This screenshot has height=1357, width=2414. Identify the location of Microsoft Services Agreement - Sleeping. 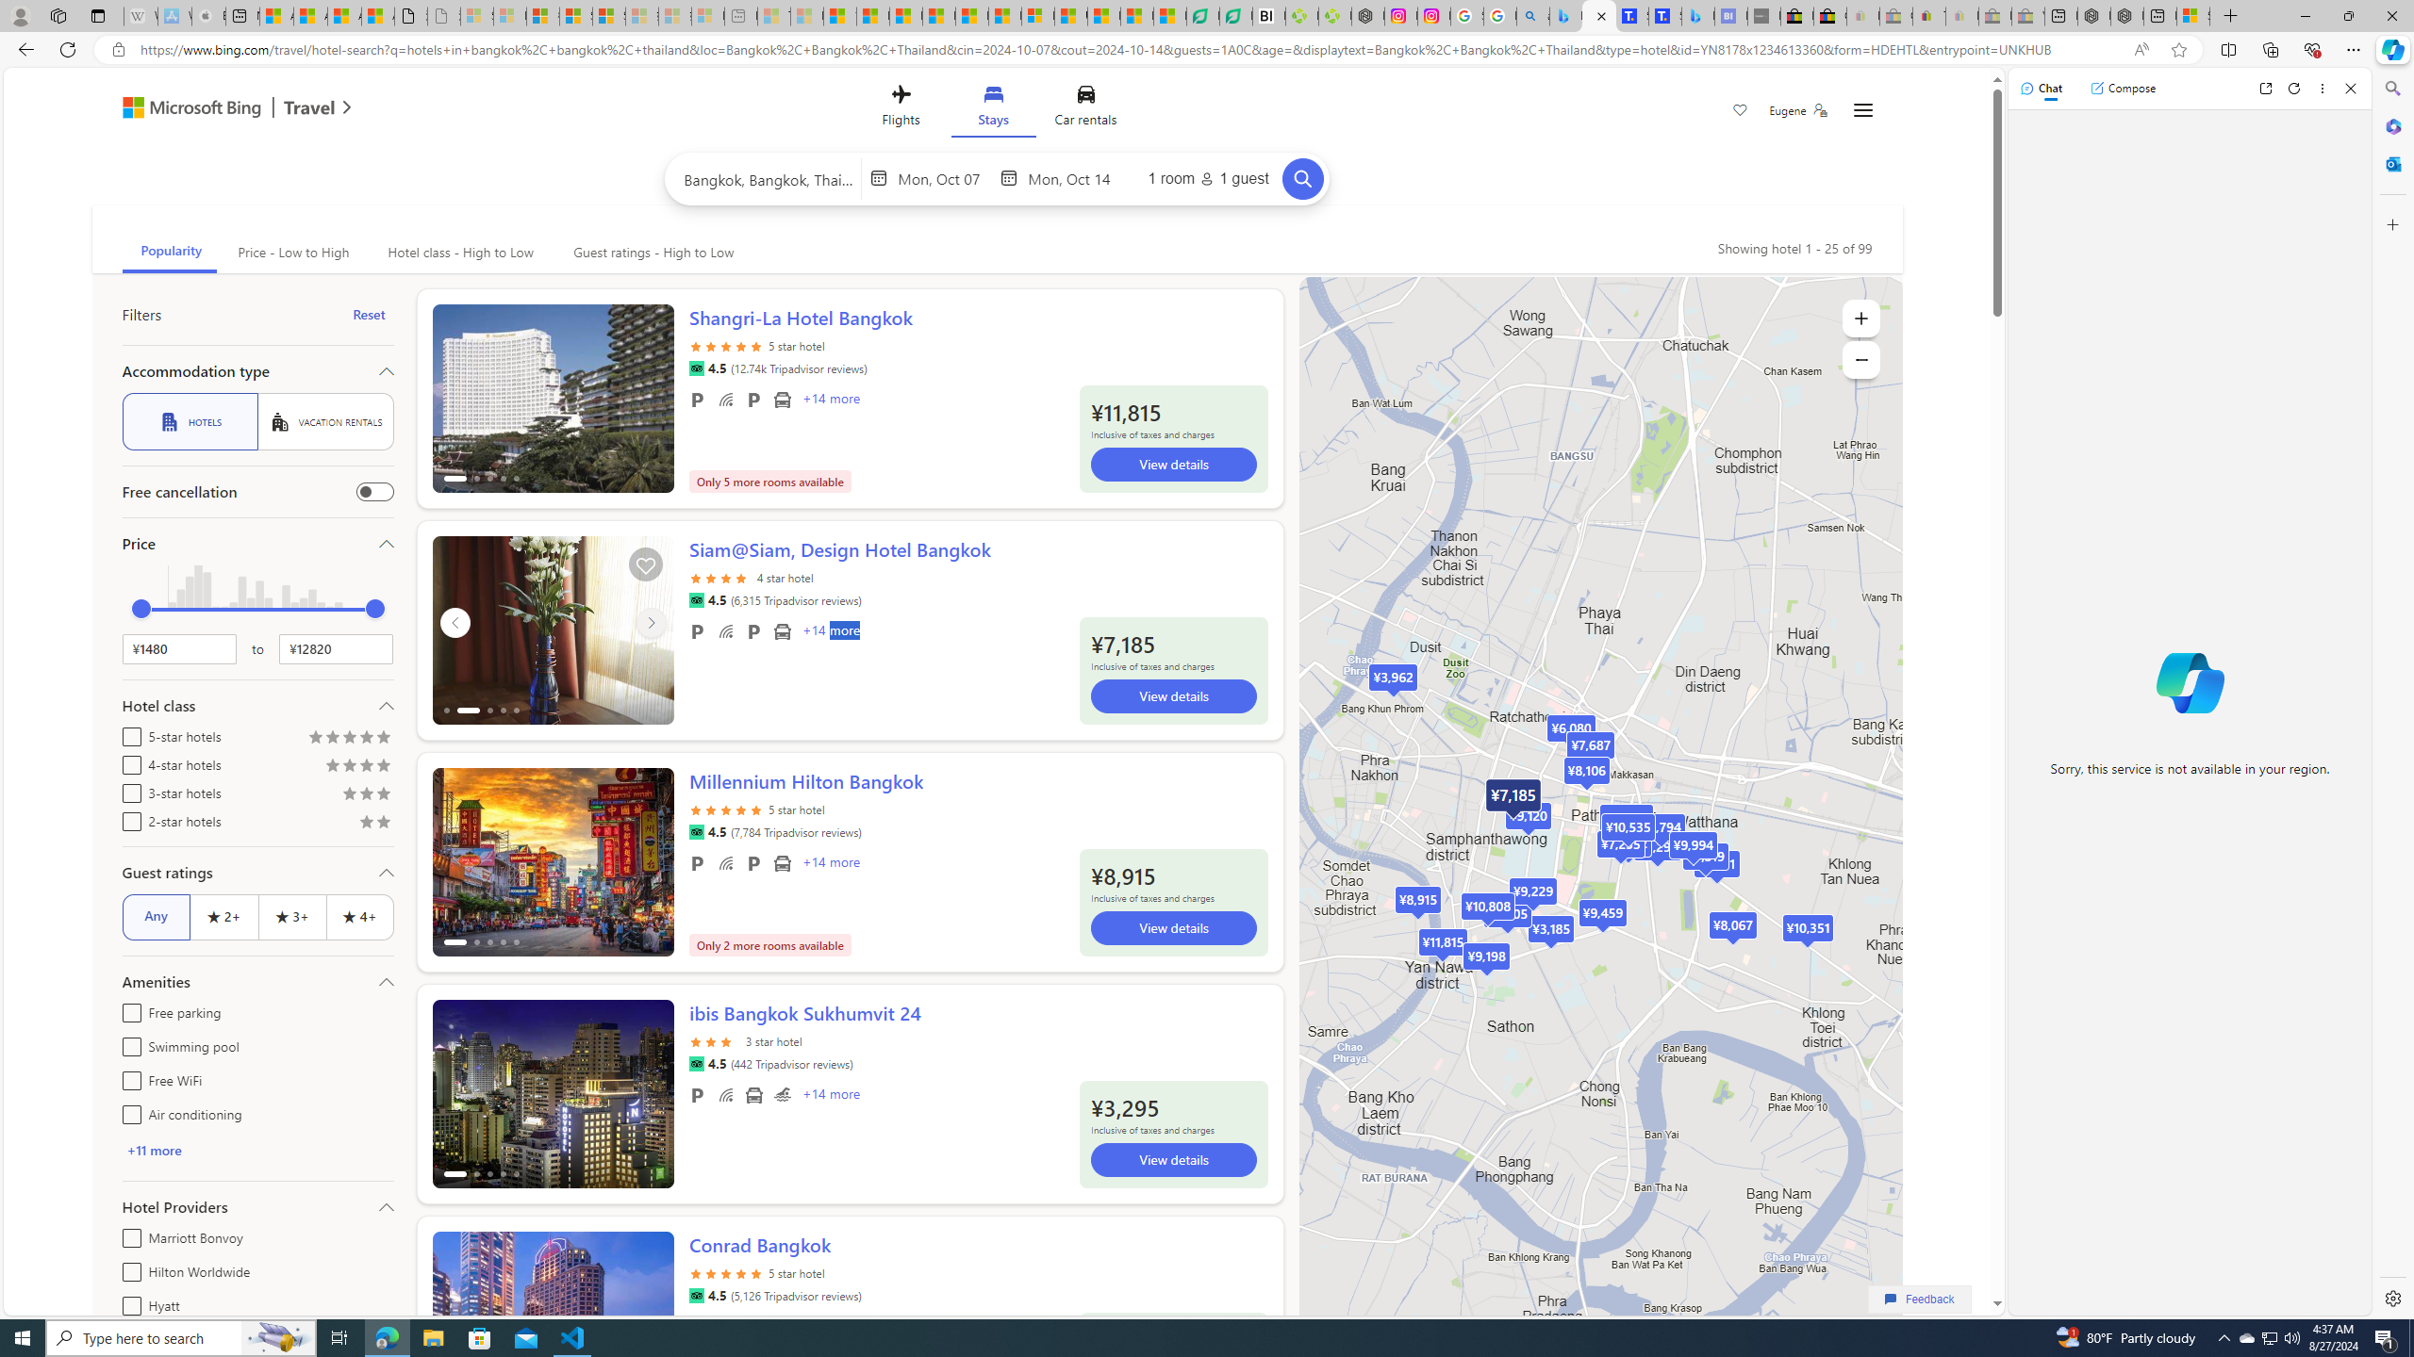
(509, 16).